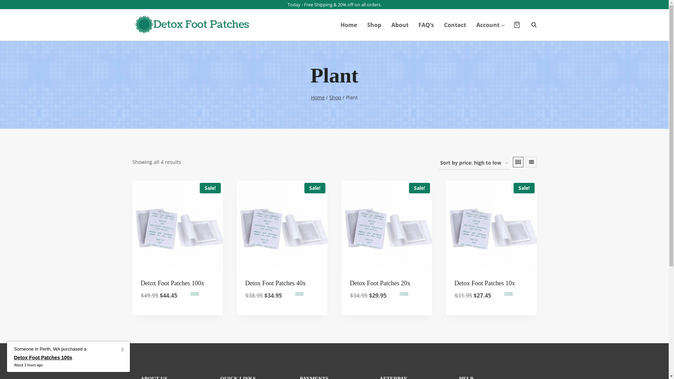 The height and width of the screenshot is (379, 674). What do you see at coordinates (518, 162) in the screenshot?
I see `Grid View` at bounding box center [518, 162].